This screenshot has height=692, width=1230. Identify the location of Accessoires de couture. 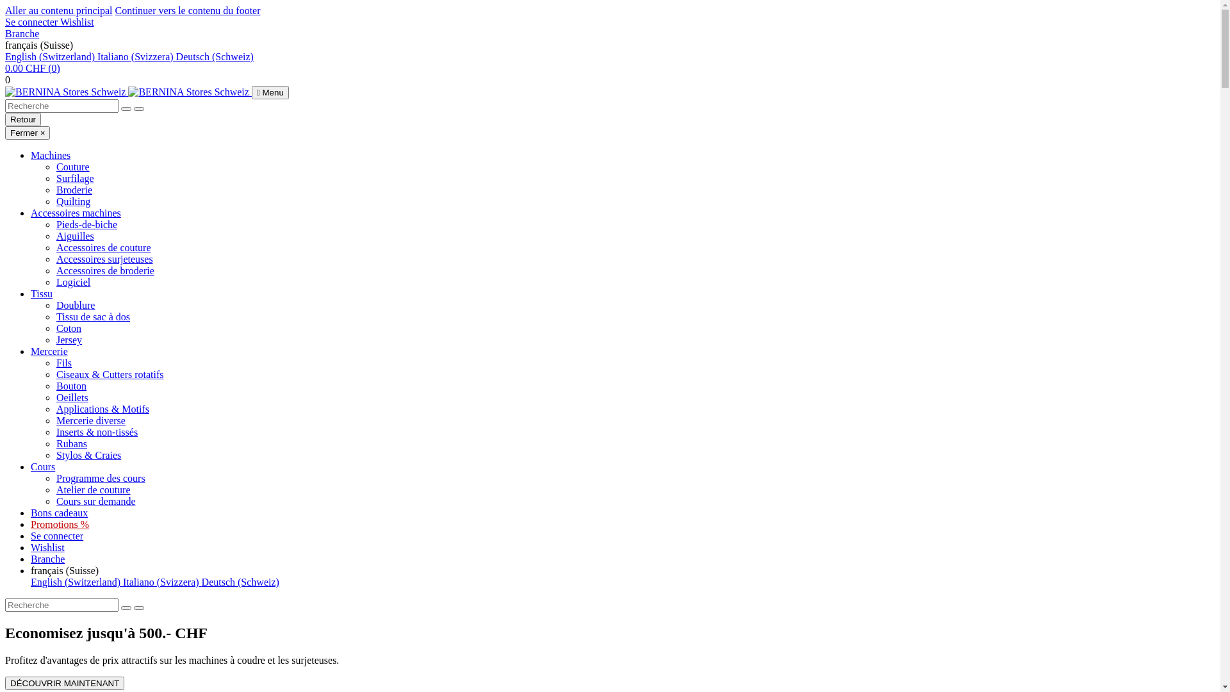
(104, 247).